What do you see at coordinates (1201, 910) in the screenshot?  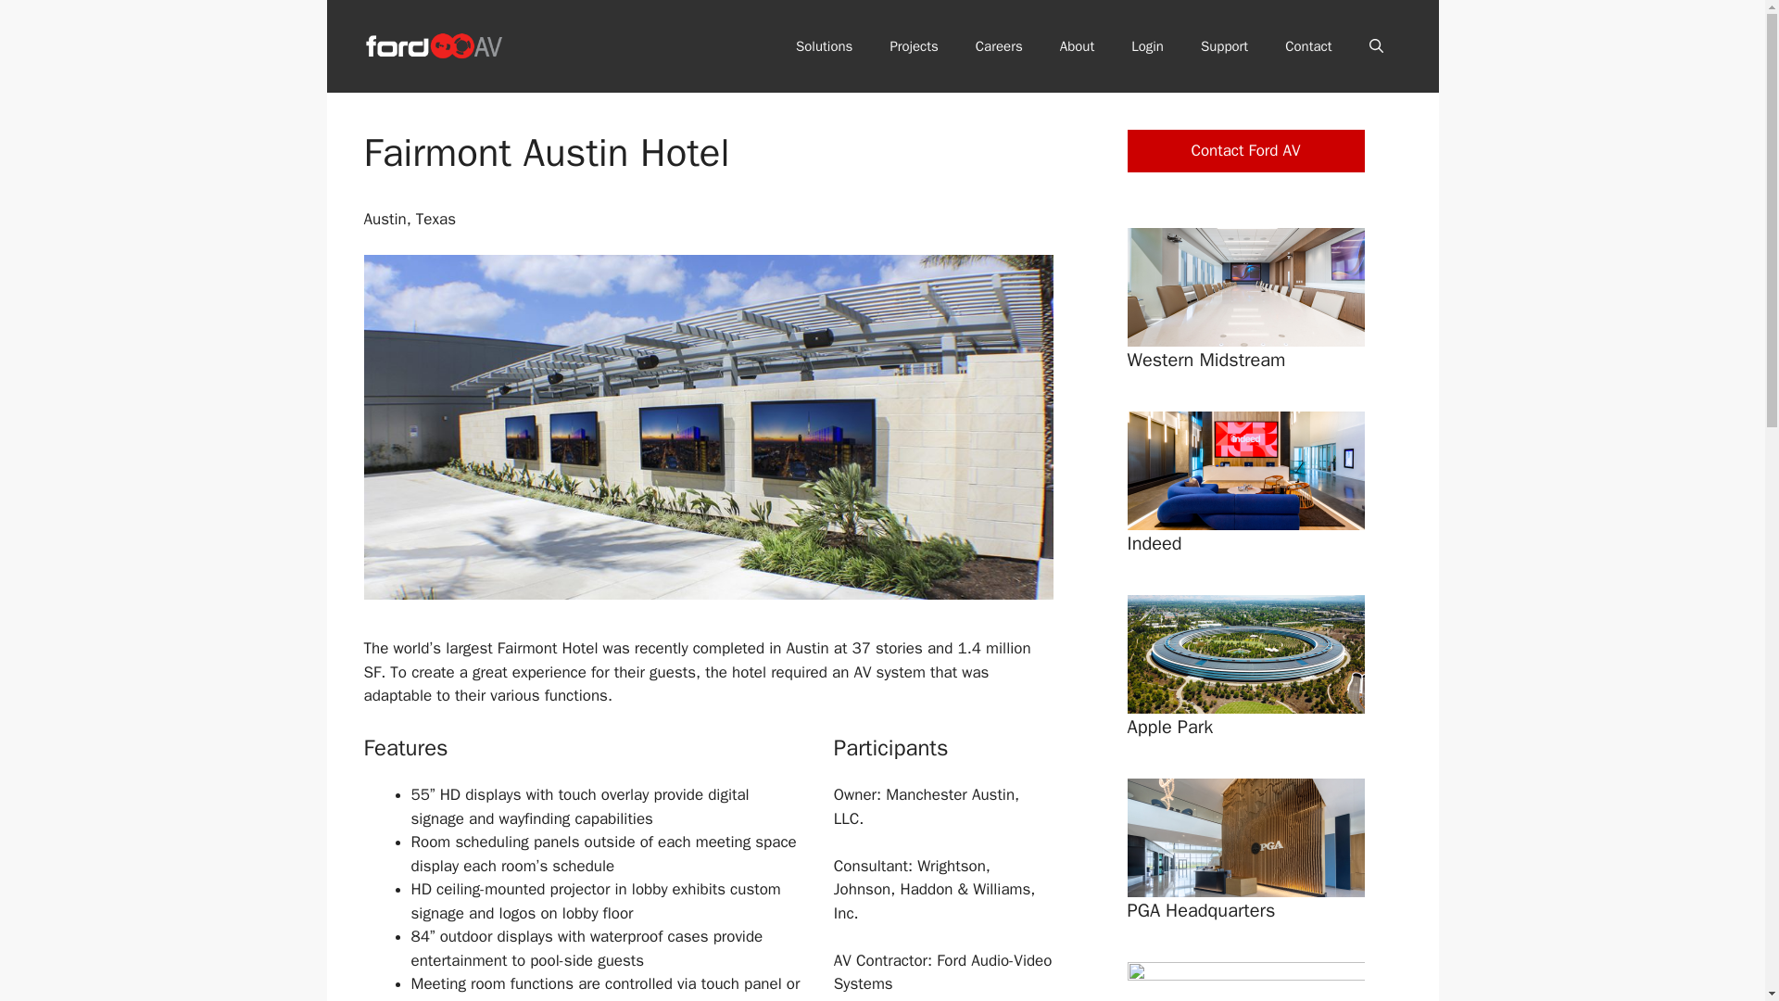 I see `PGA Headquarters` at bounding box center [1201, 910].